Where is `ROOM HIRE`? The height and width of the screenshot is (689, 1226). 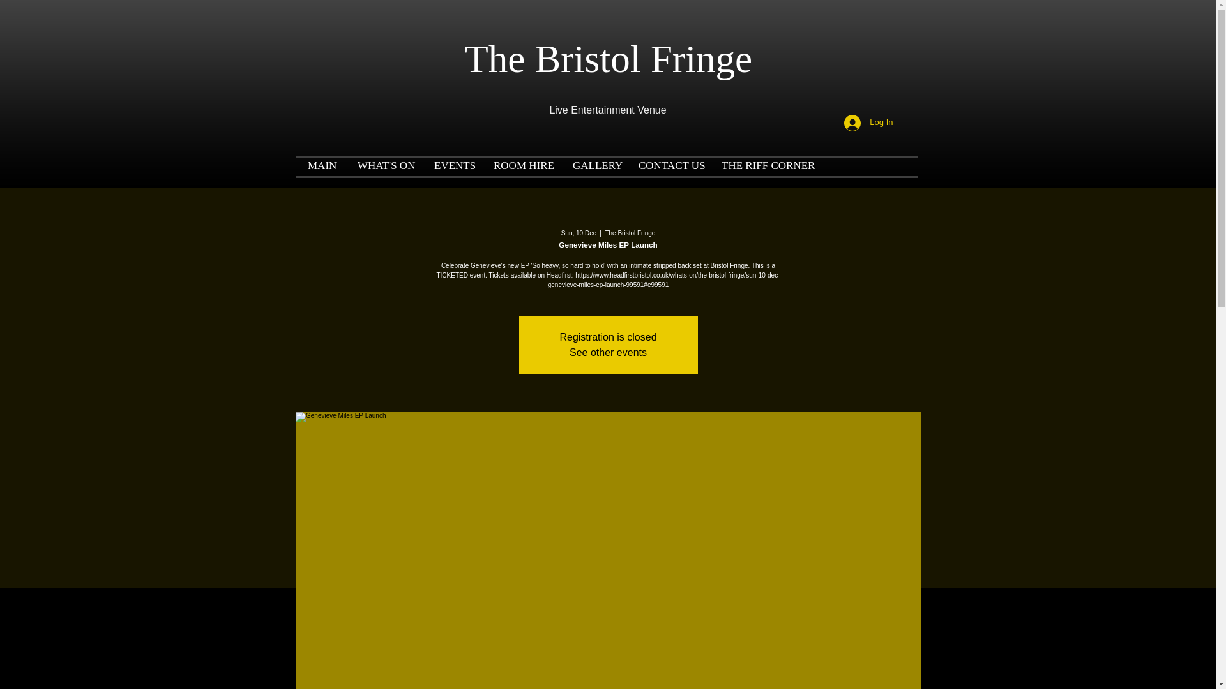 ROOM HIRE is located at coordinates (520, 161).